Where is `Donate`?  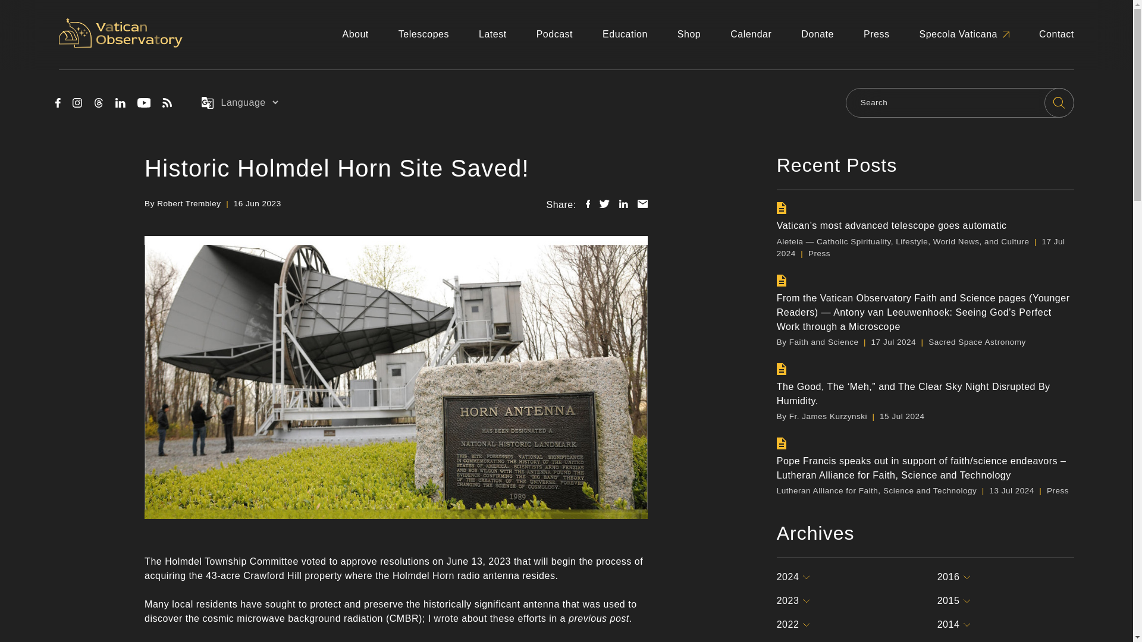
Donate is located at coordinates (817, 34).